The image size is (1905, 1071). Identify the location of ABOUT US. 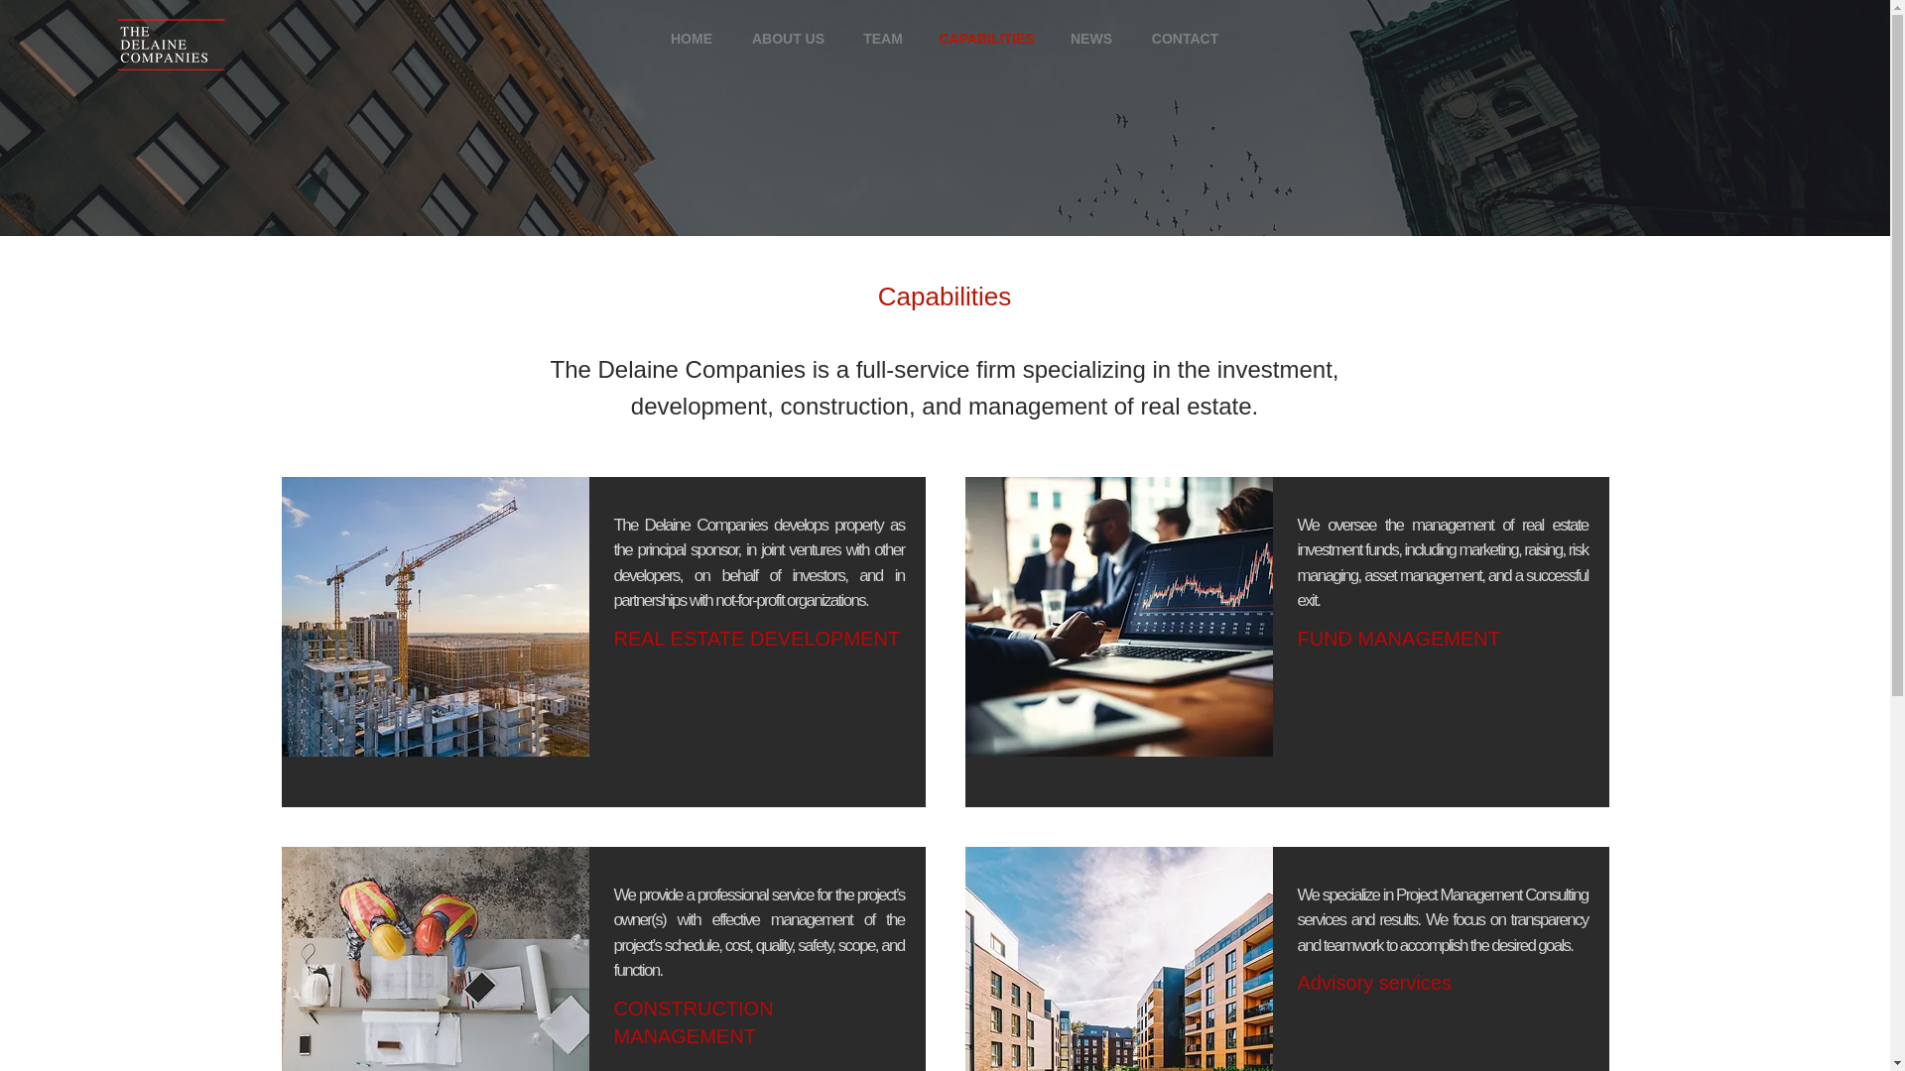
(788, 38).